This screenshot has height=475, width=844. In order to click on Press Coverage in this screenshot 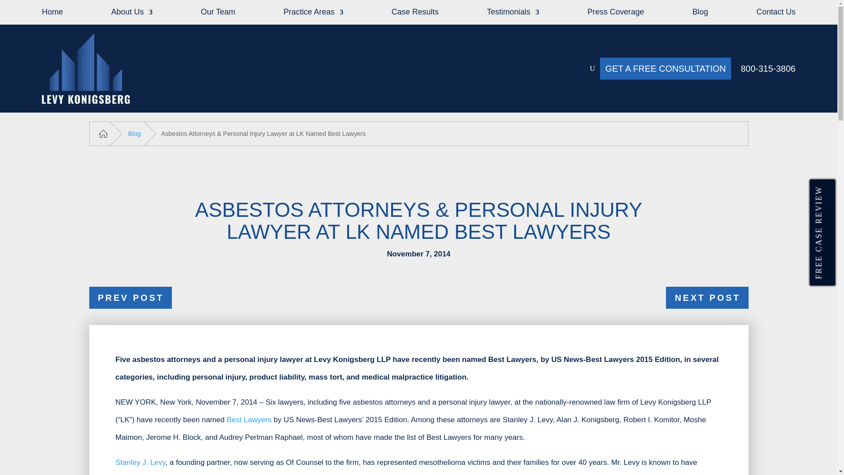, I will do `click(615, 14)`.